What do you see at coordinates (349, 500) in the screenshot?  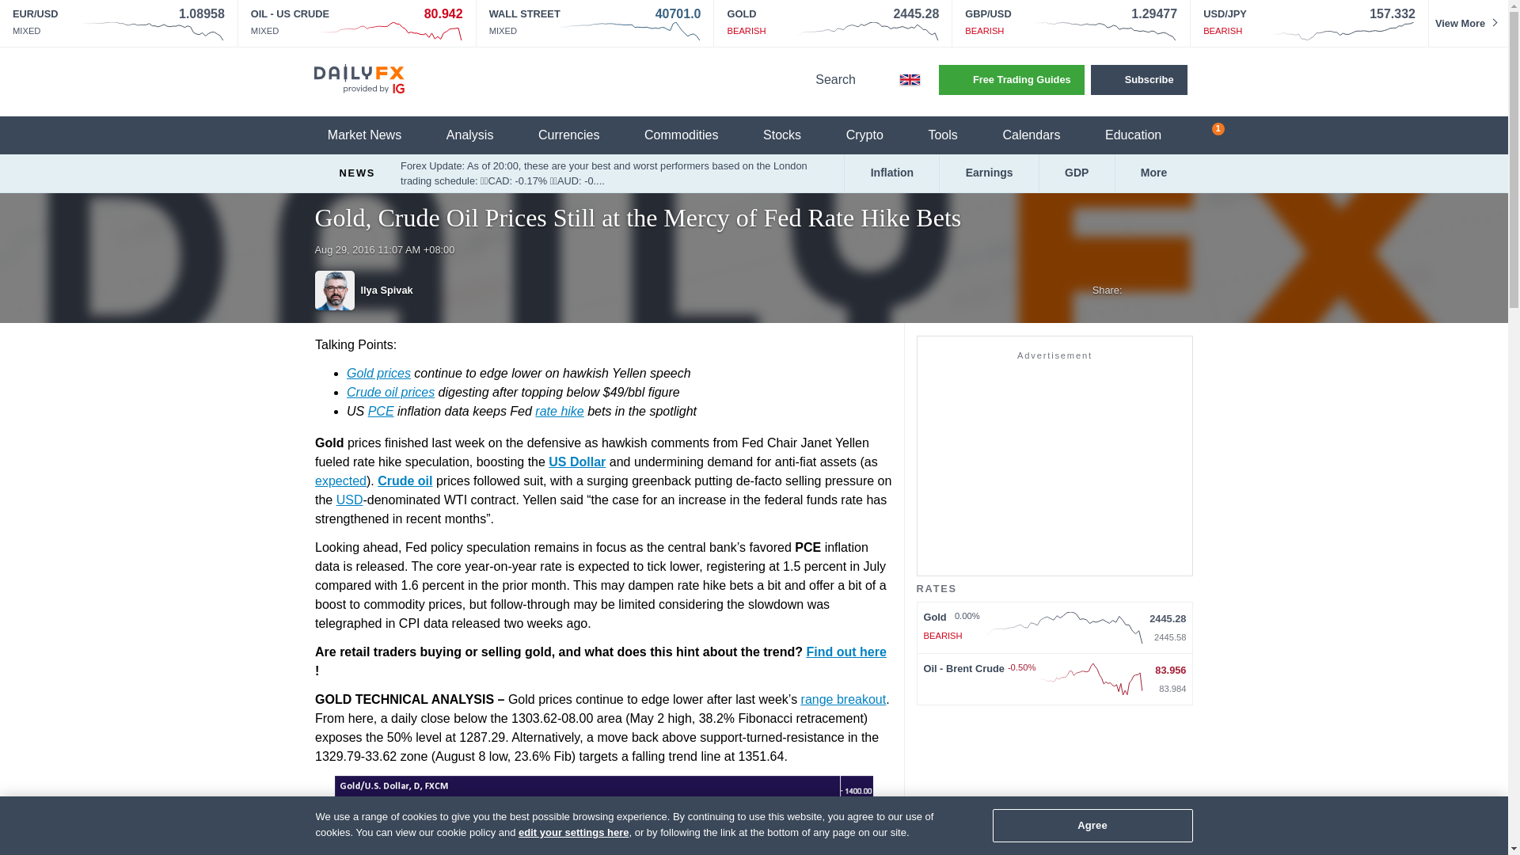 I see `USD` at bounding box center [349, 500].